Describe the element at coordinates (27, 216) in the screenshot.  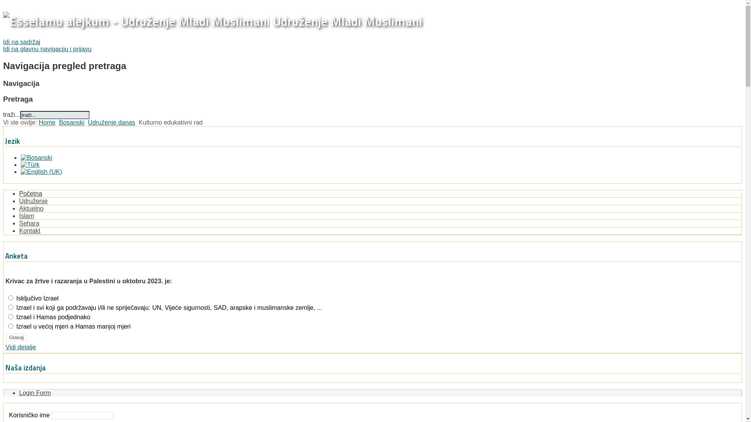
I see `Islam` at that location.